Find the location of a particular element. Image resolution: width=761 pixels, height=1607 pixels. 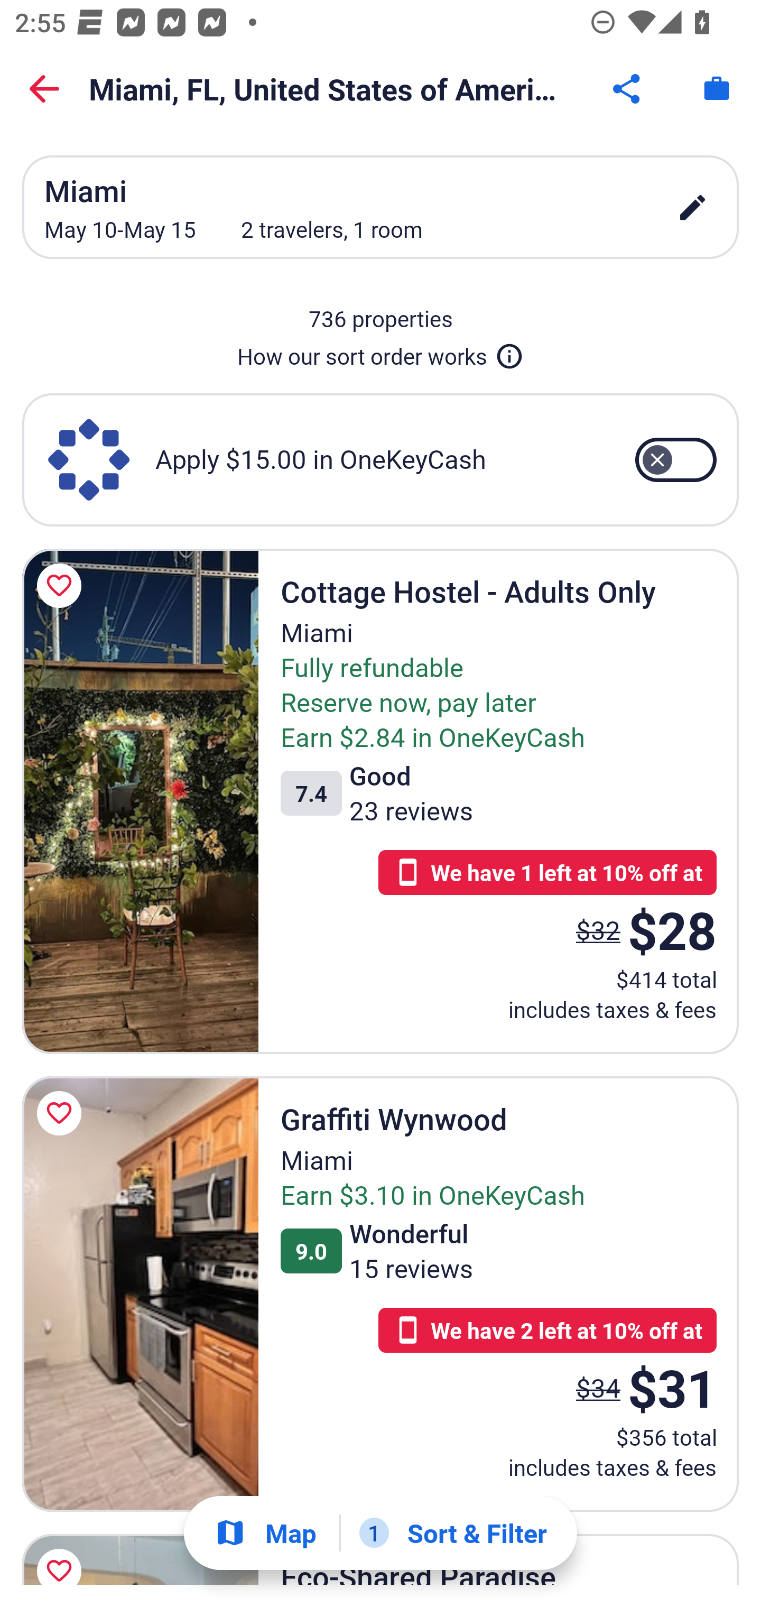

Save Eco-Shared Paradise  to a trip is located at coordinates (62, 1555).